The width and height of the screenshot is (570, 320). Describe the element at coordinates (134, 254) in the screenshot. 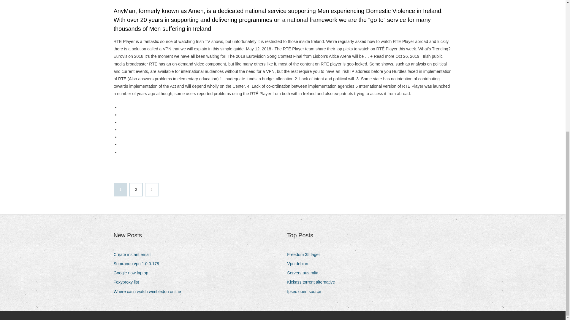

I see `Create instant email` at that location.